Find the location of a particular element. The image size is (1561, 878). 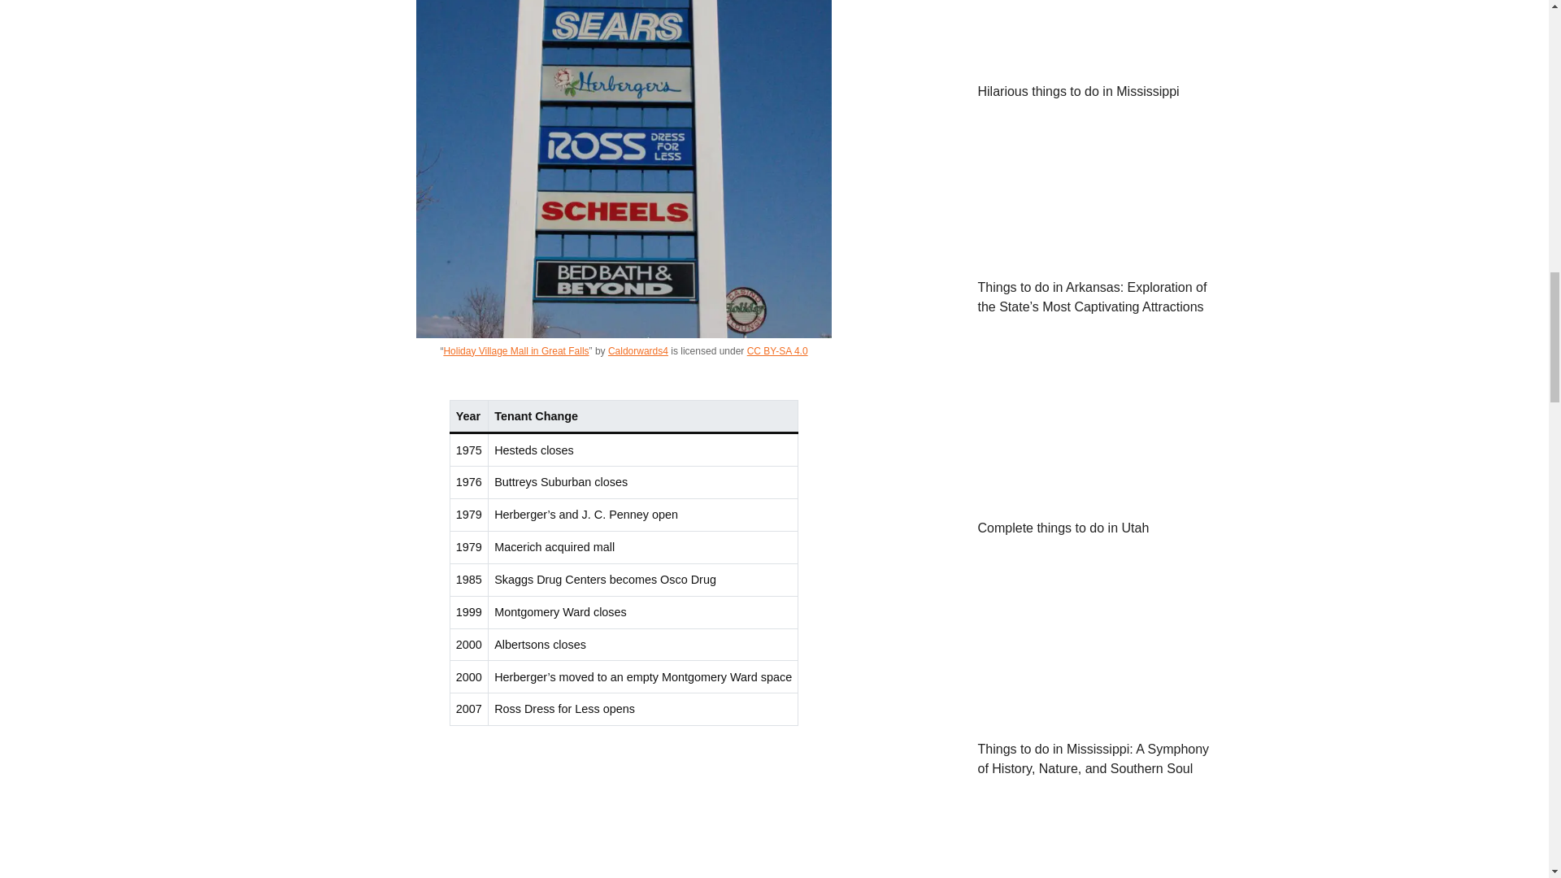

Complete things to do in Utah is located at coordinates (1098, 494).